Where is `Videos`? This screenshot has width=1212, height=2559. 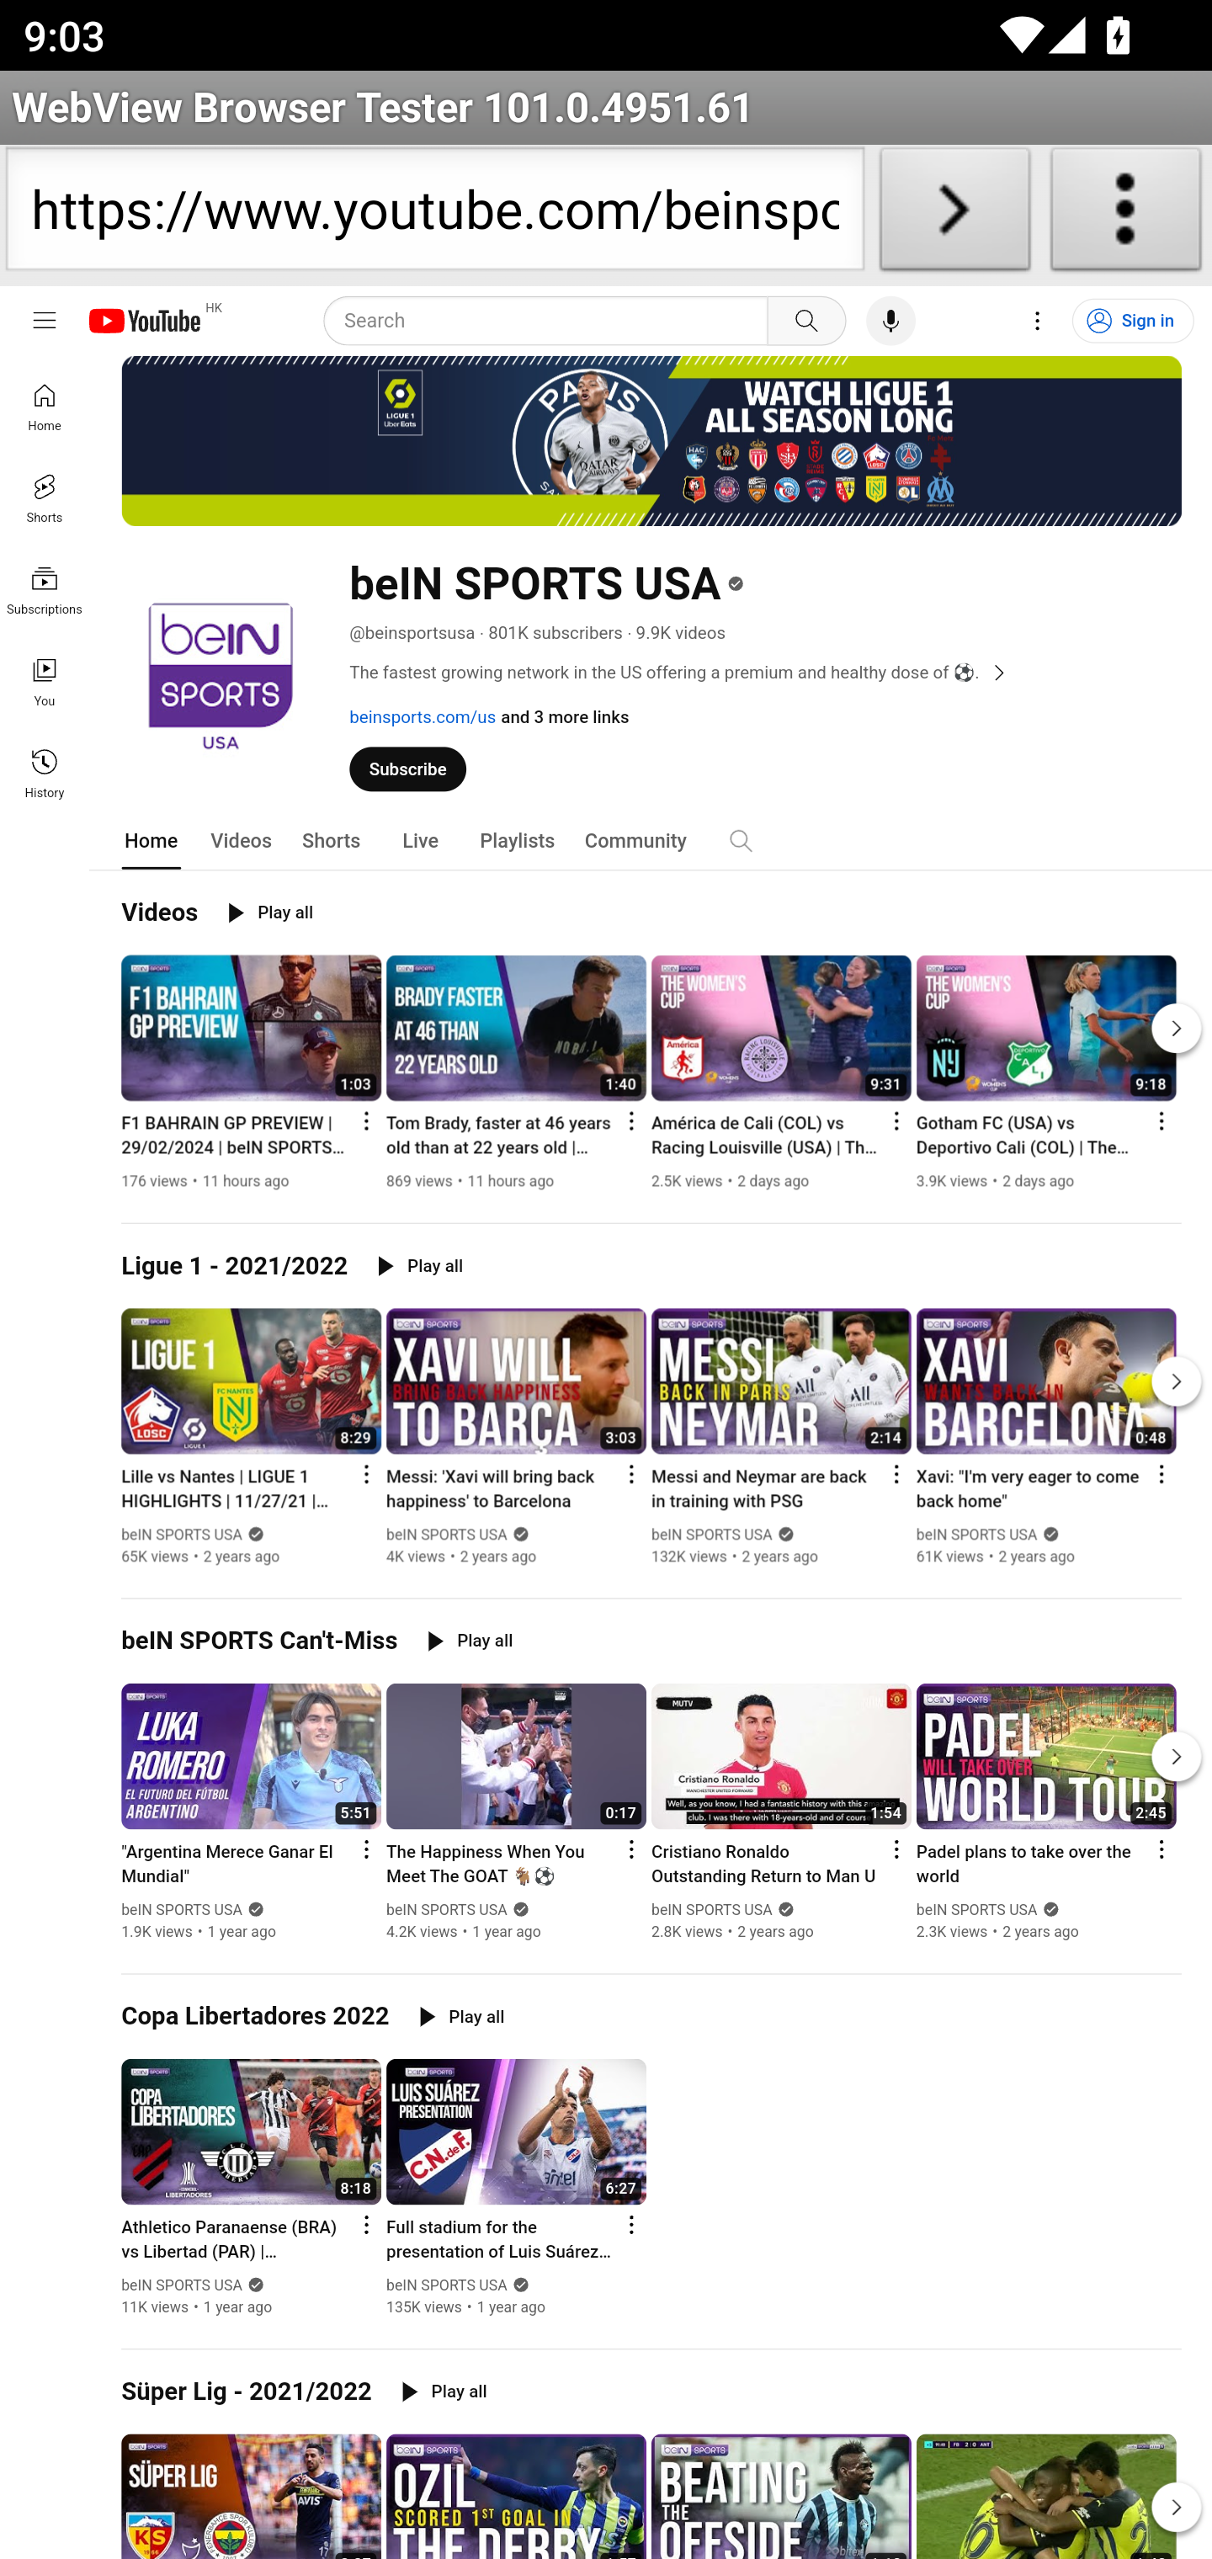 Videos is located at coordinates (160, 912).